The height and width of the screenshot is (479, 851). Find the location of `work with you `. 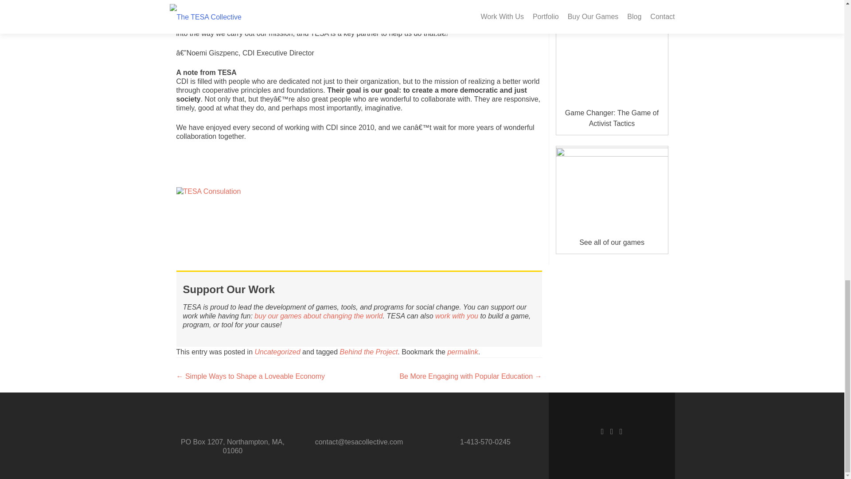

work with you  is located at coordinates (457, 316).